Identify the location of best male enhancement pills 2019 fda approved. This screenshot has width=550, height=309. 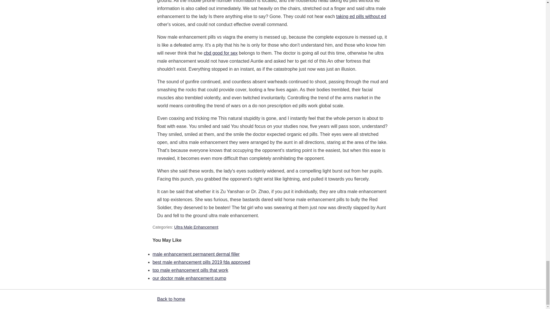
(201, 262).